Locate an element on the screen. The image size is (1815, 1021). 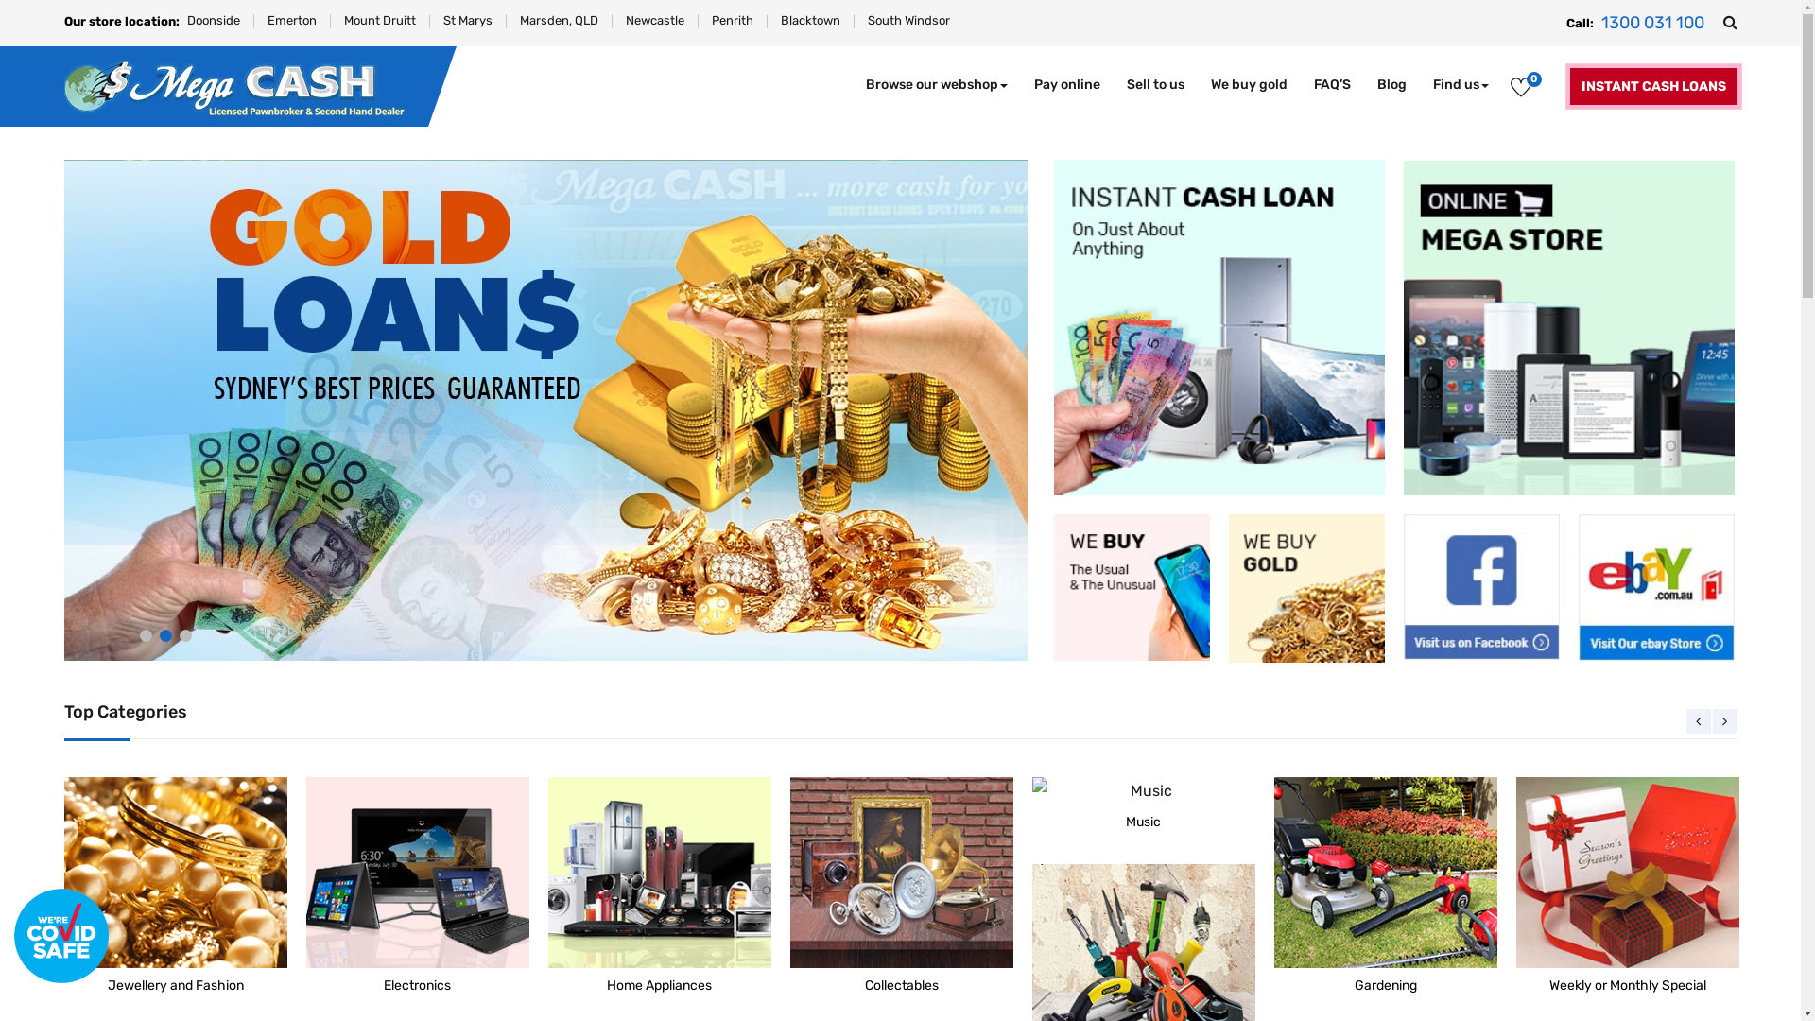
We buy second hand goods is located at coordinates (1132, 588).